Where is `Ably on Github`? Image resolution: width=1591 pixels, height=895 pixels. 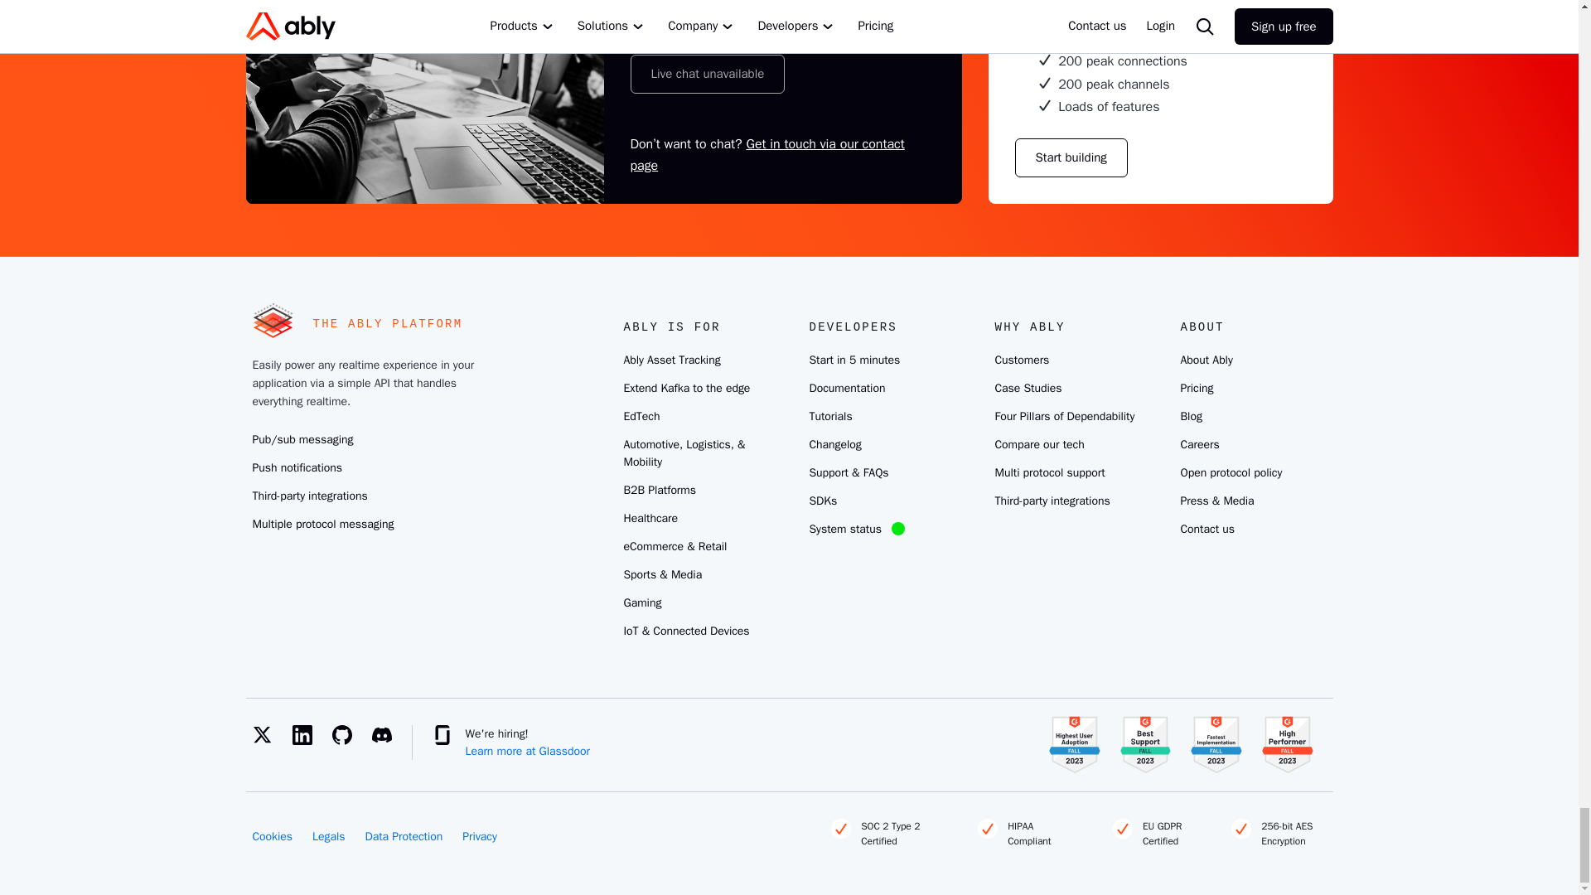 Ably on Github is located at coordinates (351, 734).